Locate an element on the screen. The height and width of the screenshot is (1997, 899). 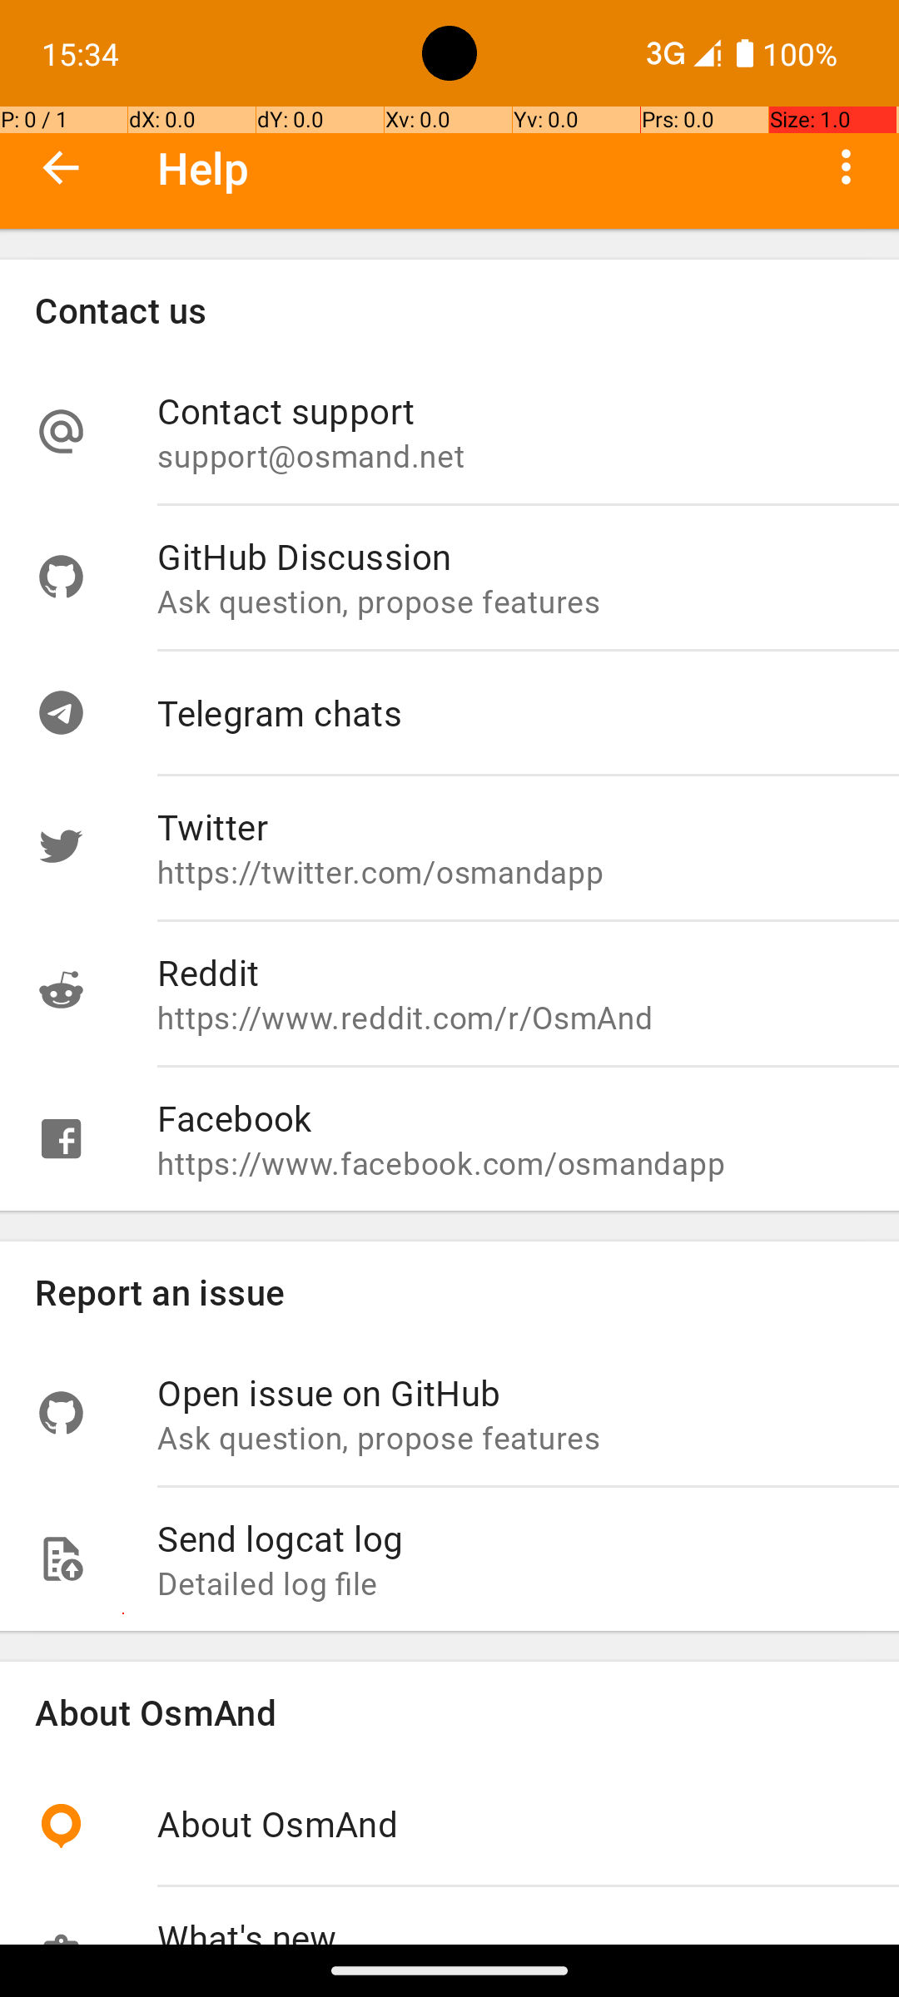
What's new is located at coordinates (511, 1929).